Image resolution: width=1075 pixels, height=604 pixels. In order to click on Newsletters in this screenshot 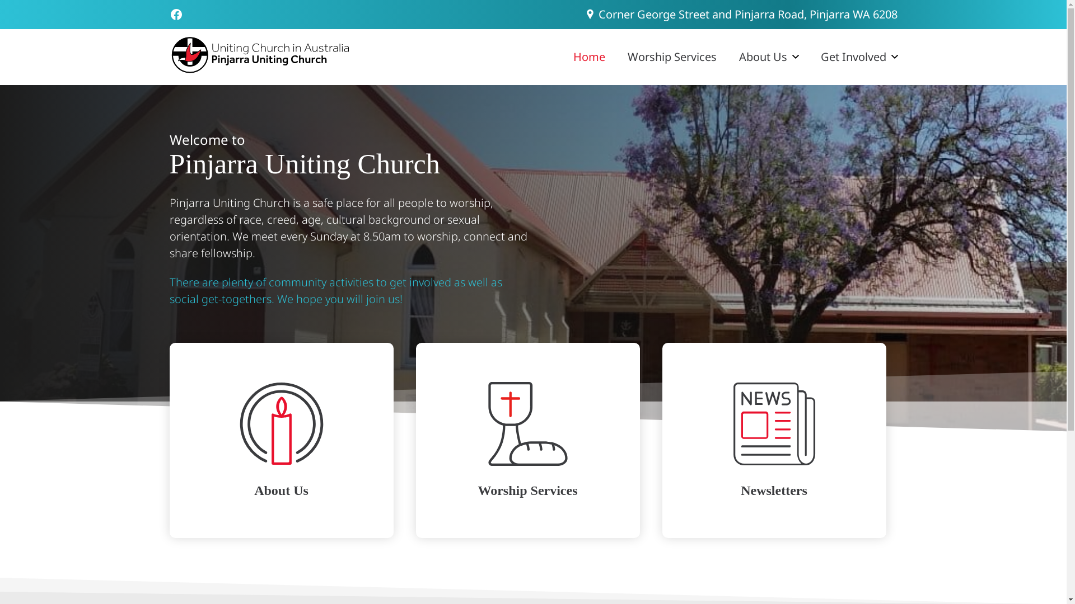, I will do `click(774, 440)`.